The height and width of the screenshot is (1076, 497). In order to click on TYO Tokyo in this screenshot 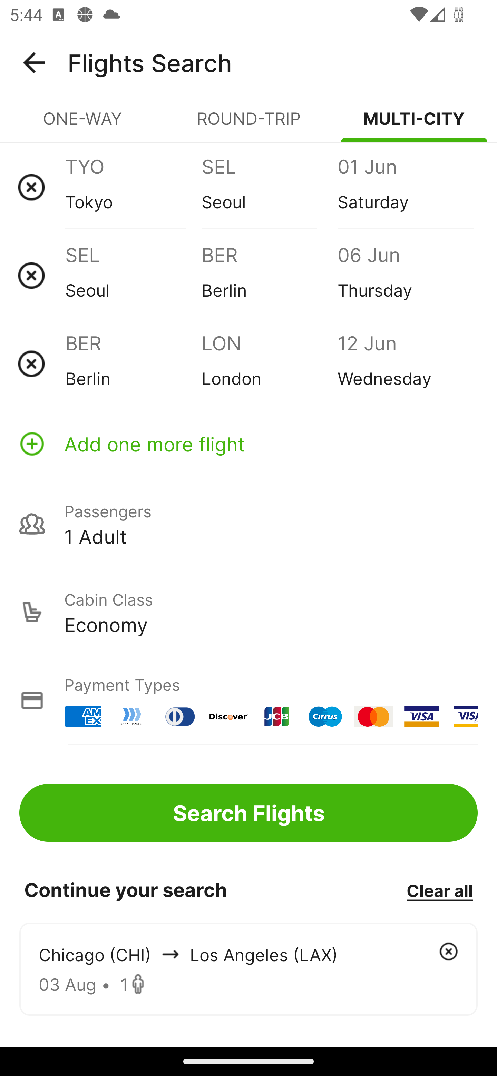, I will do `click(133, 187)`.